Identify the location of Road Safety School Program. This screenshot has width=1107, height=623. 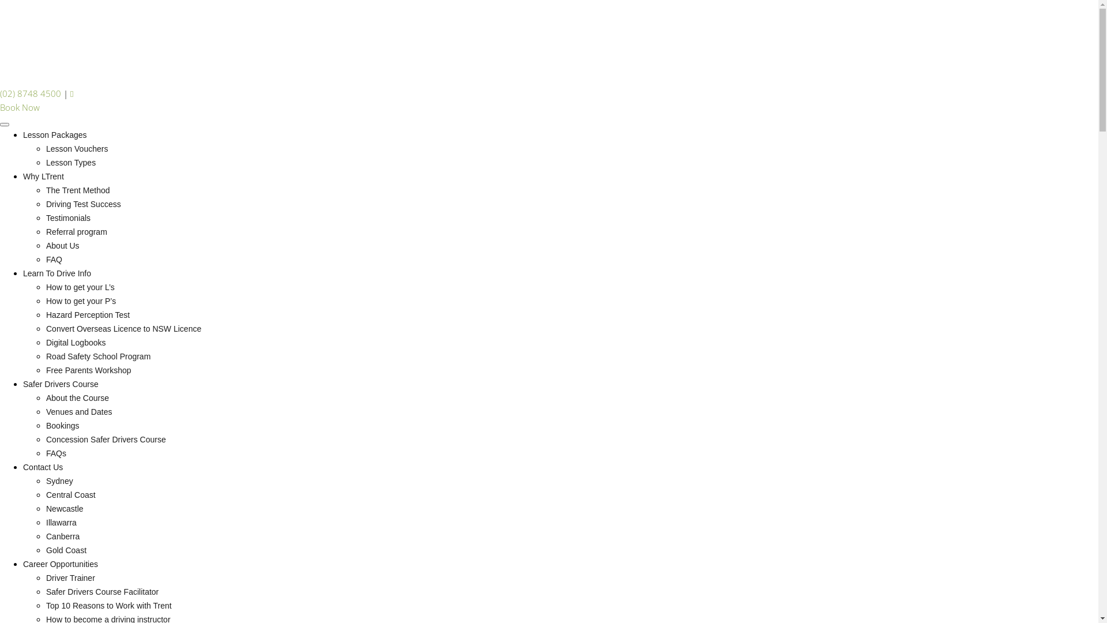
(98, 356).